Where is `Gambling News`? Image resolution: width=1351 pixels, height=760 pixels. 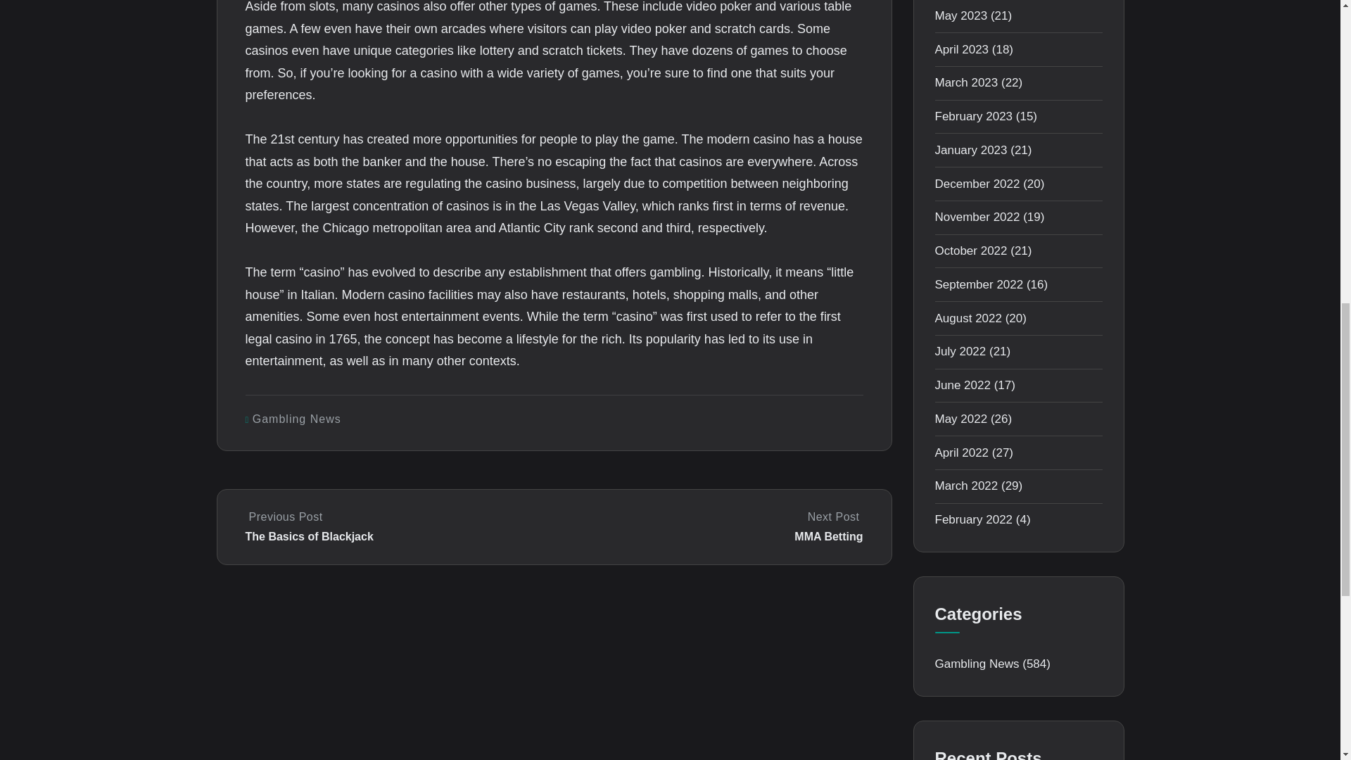
Gambling News is located at coordinates (961, 49).